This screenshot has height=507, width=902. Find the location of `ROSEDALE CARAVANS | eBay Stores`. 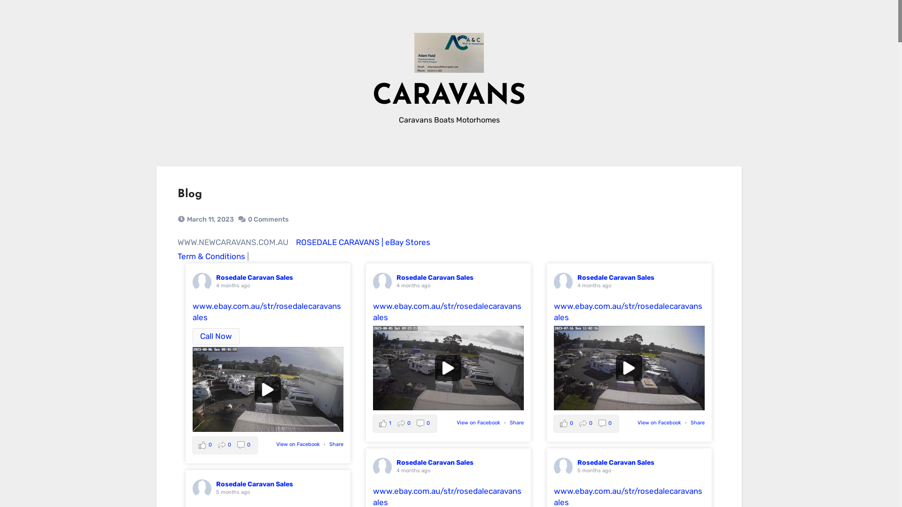

ROSEDALE CARAVANS | eBay Stores is located at coordinates (363, 242).